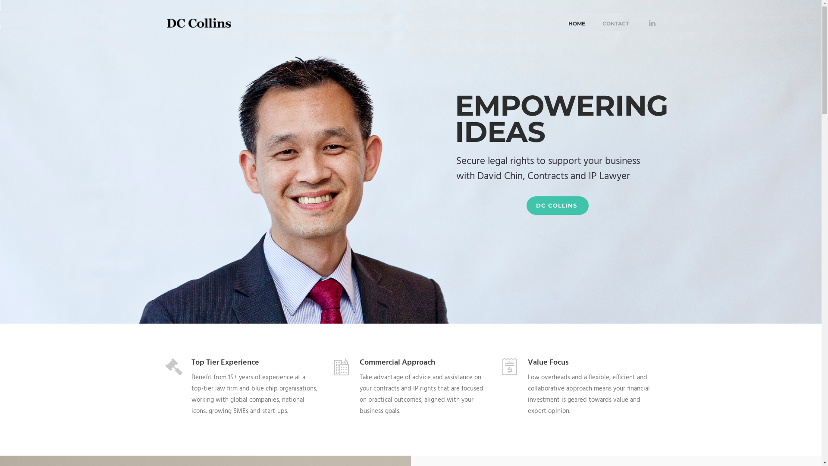  I want to click on CONTACT, so click(615, 22).